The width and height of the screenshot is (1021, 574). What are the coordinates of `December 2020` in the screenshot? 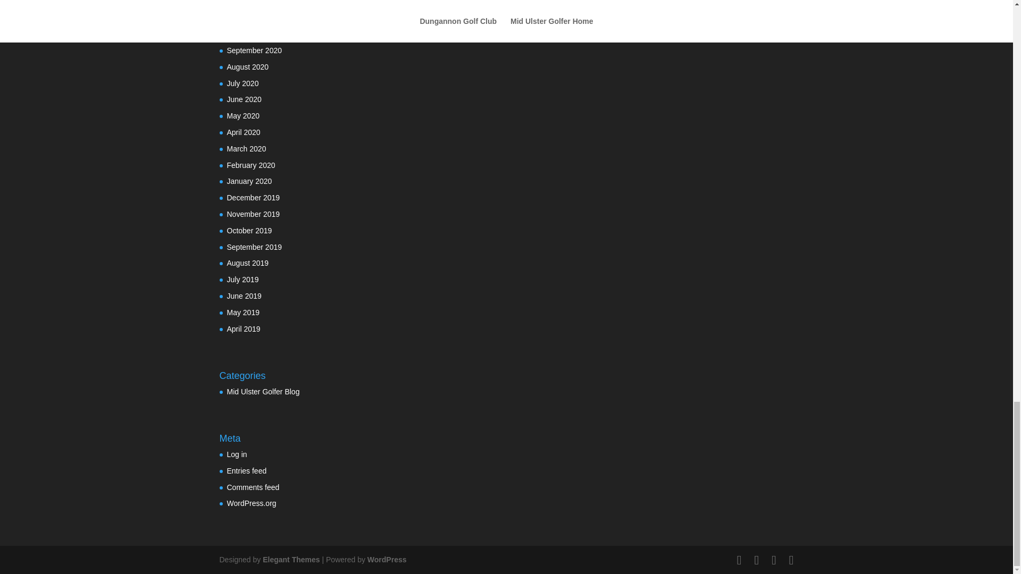 It's located at (253, 3).